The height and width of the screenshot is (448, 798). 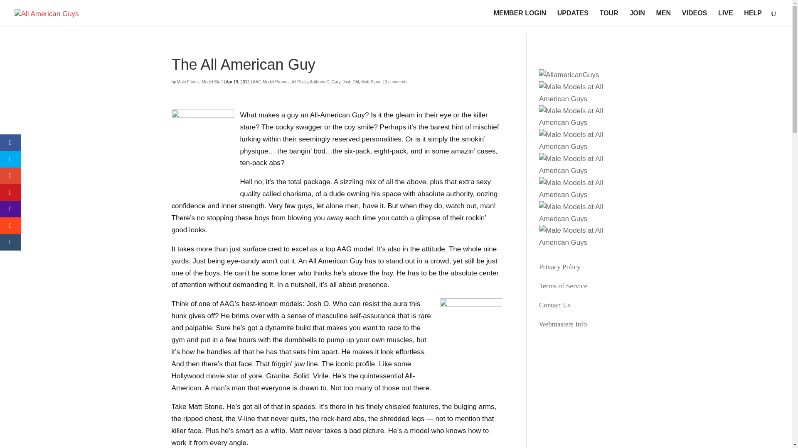 What do you see at coordinates (726, 18) in the screenshot?
I see `LIVE` at bounding box center [726, 18].